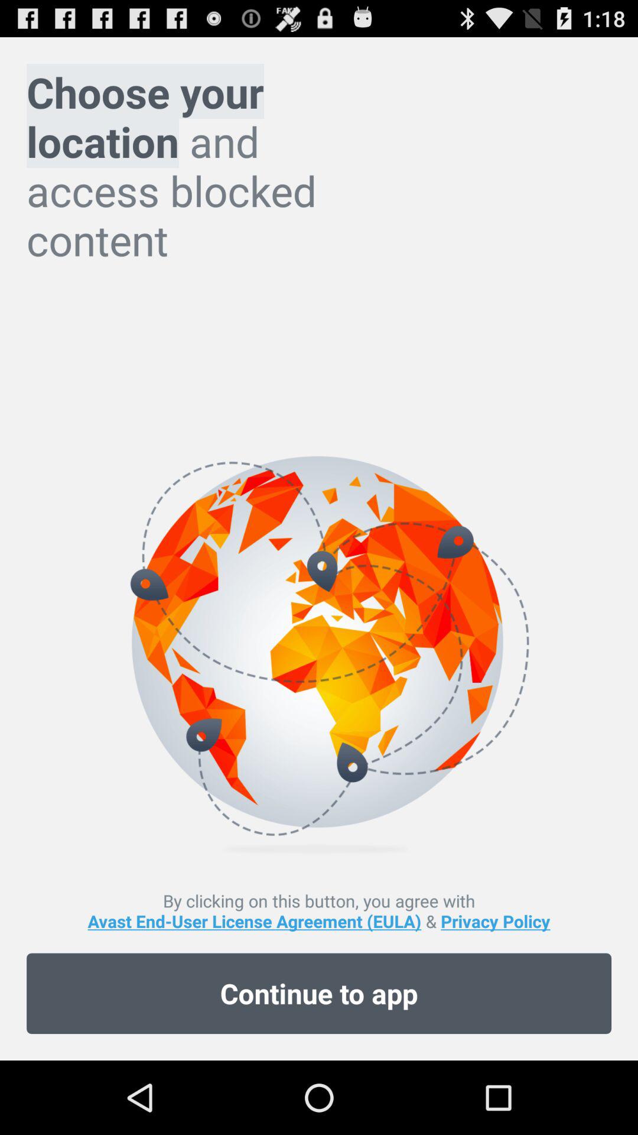 The image size is (638, 1135). What do you see at coordinates (319, 910) in the screenshot?
I see `flip until the by clicking on app` at bounding box center [319, 910].